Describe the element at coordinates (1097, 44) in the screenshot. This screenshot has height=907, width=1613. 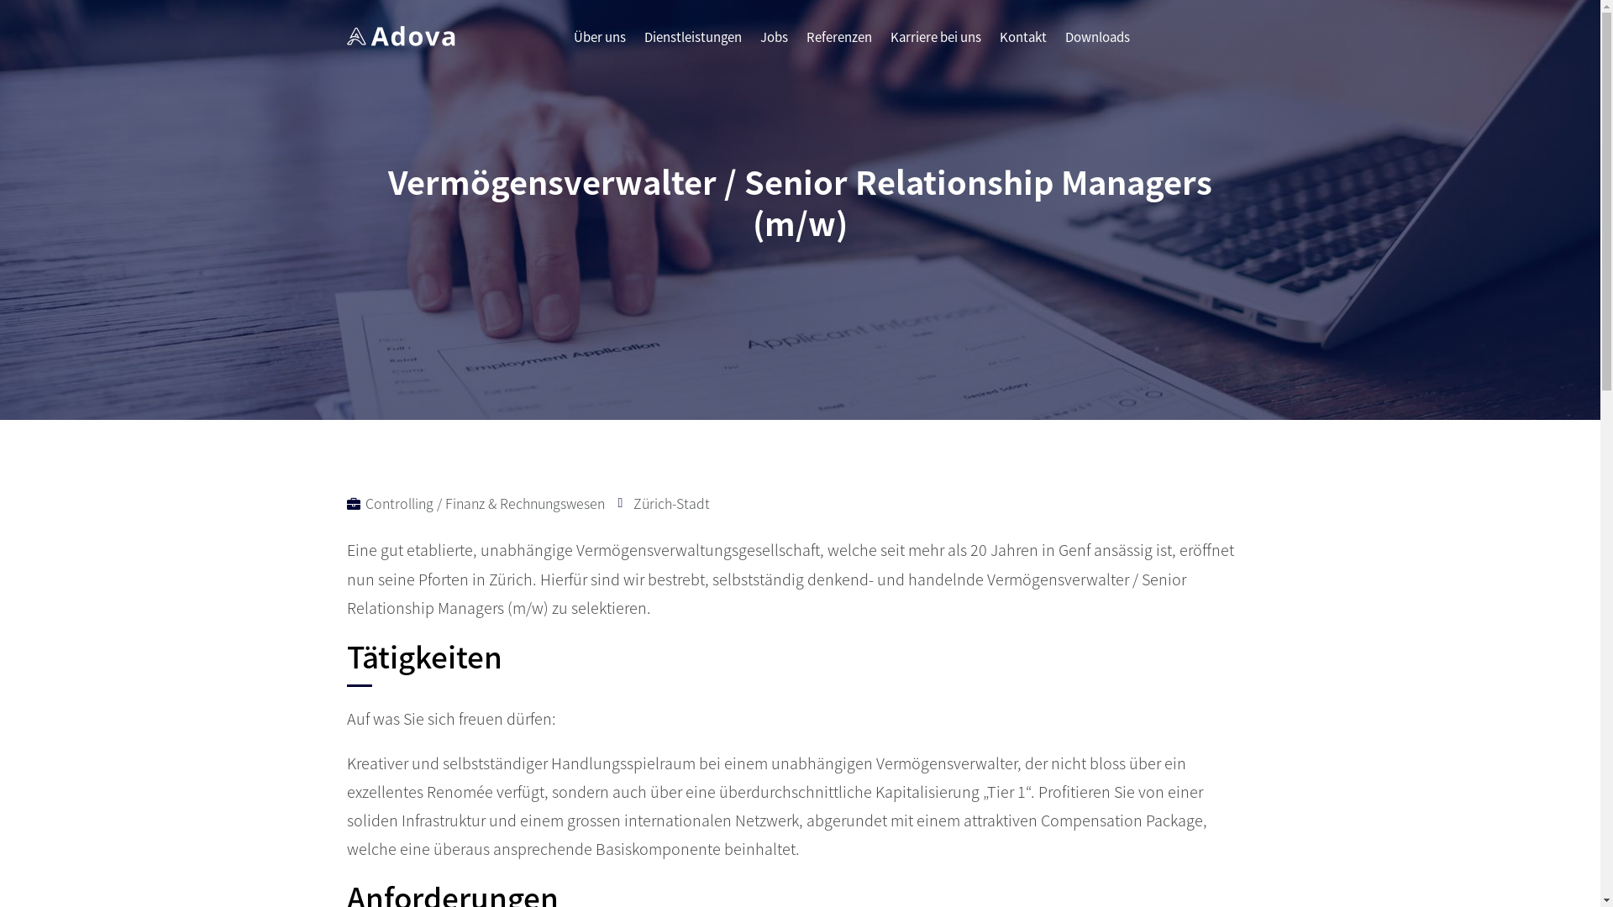
I see `Downloads` at that location.